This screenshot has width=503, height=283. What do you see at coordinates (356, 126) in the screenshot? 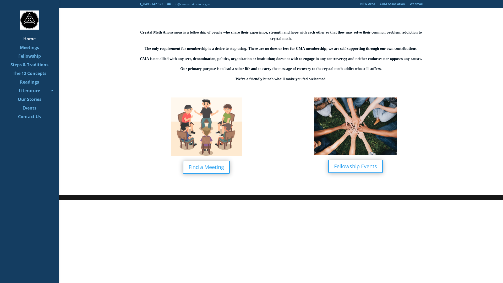
I see `Hands` at bounding box center [356, 126].